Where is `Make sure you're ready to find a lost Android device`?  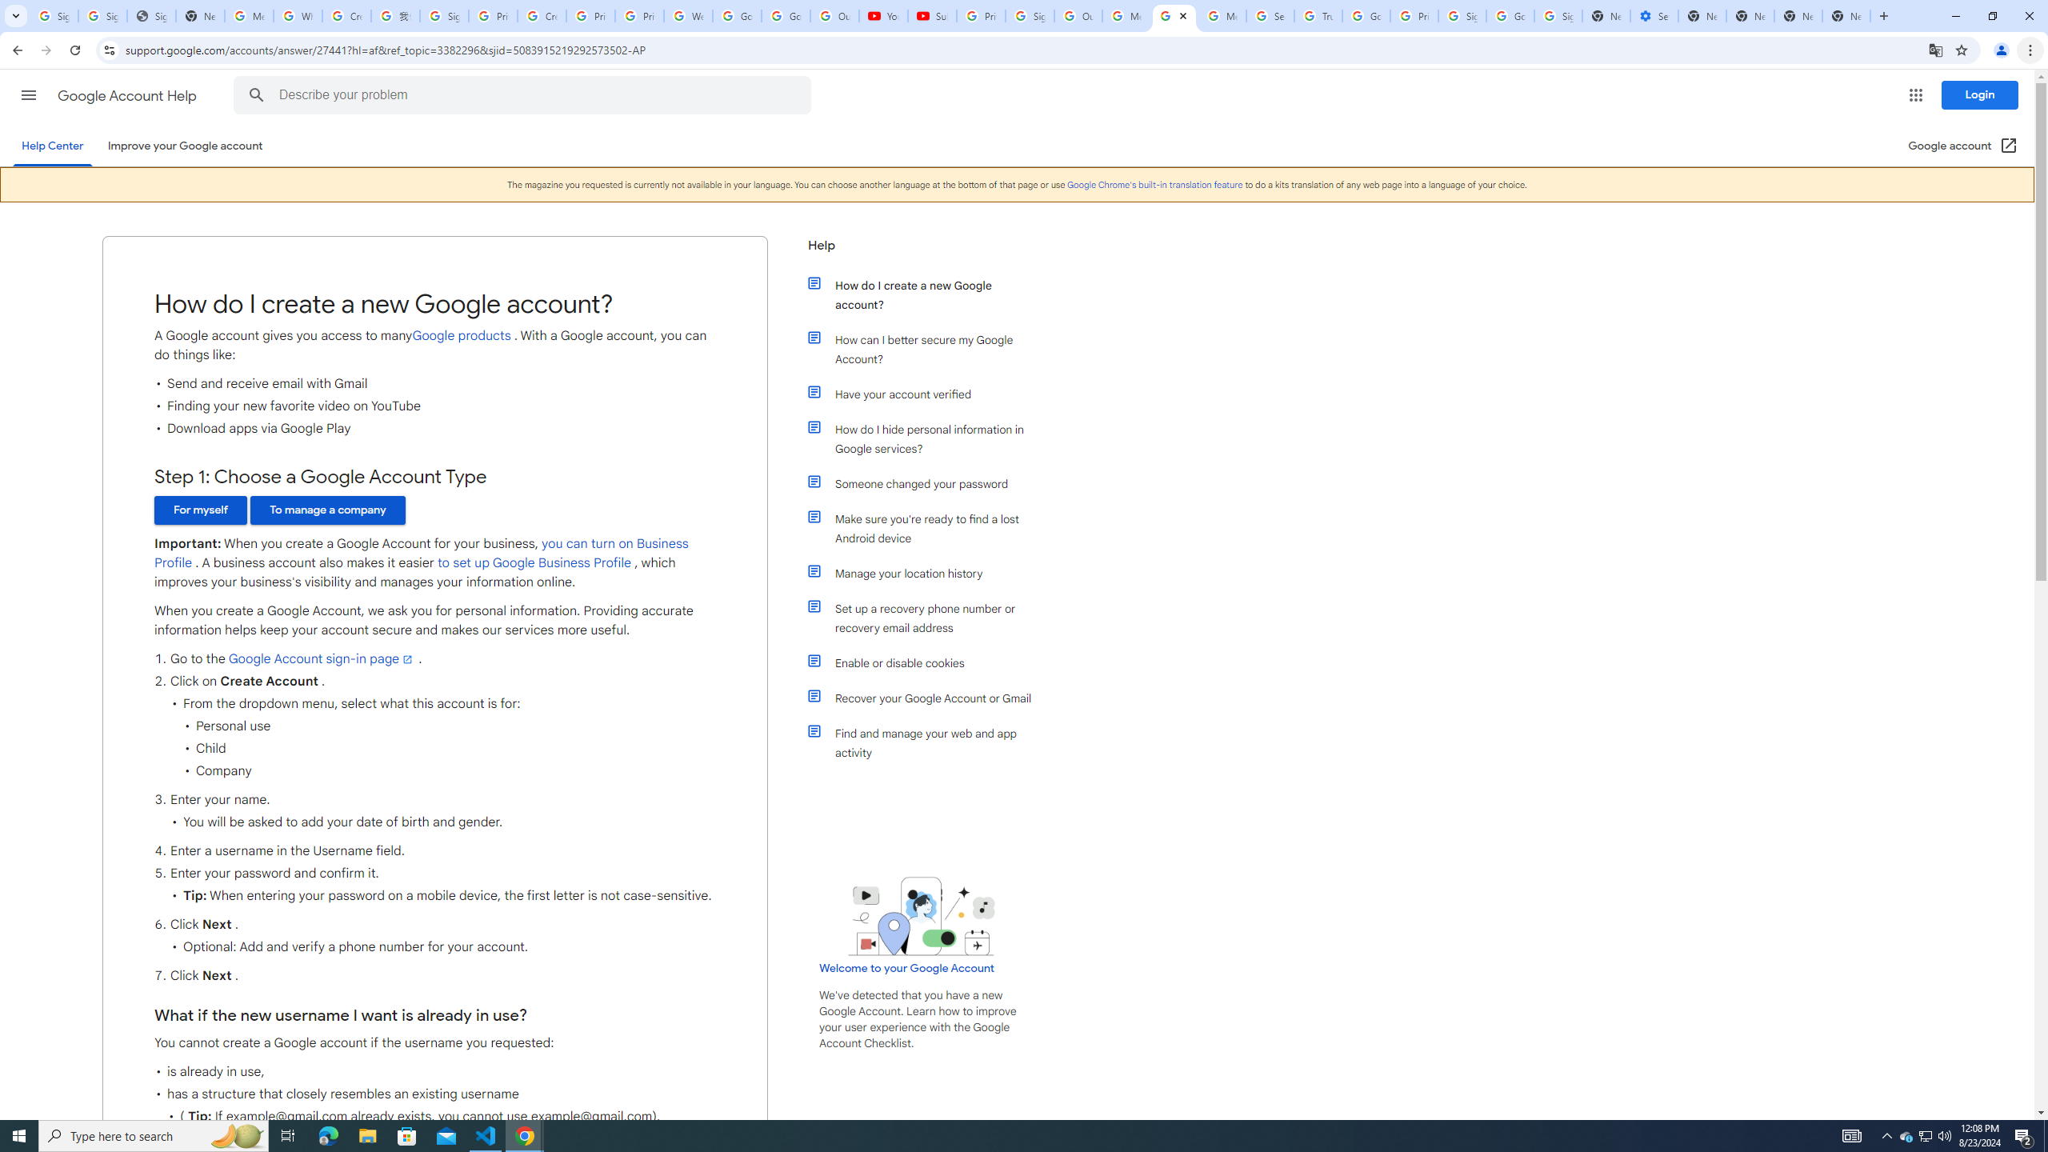 Make sure you're ready to find a lost Android device is located at coordinates (930, 528).